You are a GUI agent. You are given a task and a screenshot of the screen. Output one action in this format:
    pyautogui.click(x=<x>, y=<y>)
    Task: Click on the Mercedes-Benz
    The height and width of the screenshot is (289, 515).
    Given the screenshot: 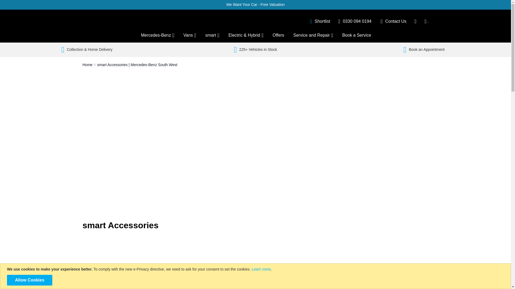 What is the action you would take?
    pyautogui.click(x=157, y=35)
    